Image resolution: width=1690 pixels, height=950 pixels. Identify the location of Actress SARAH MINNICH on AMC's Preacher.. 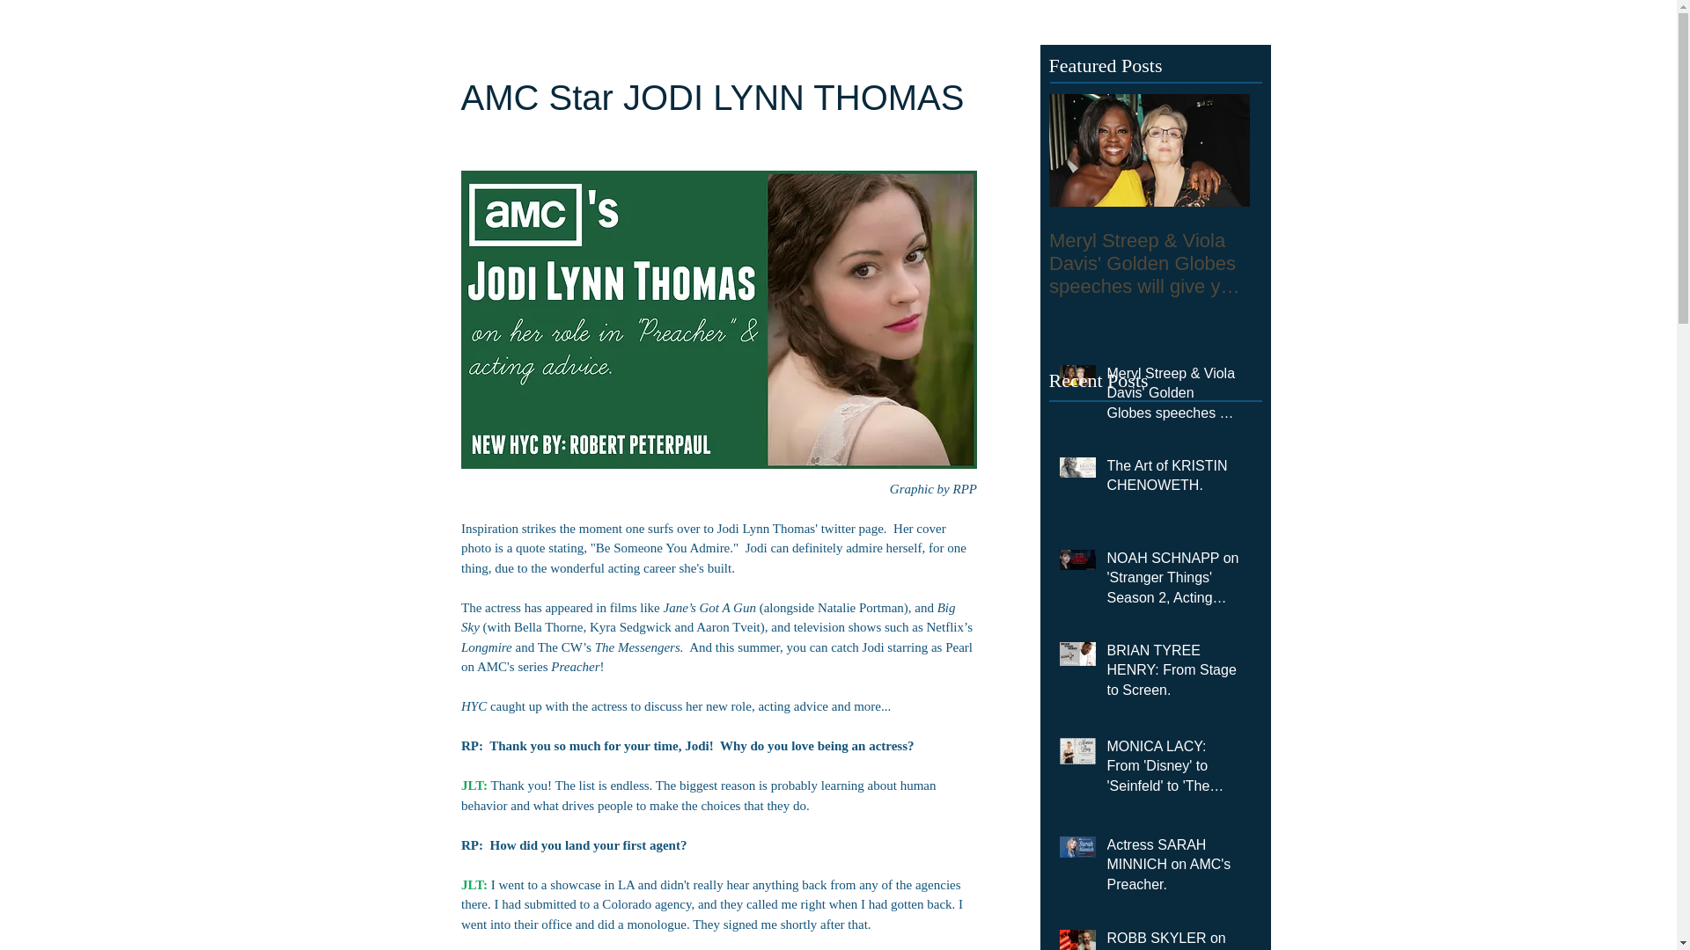
(1173, 868).